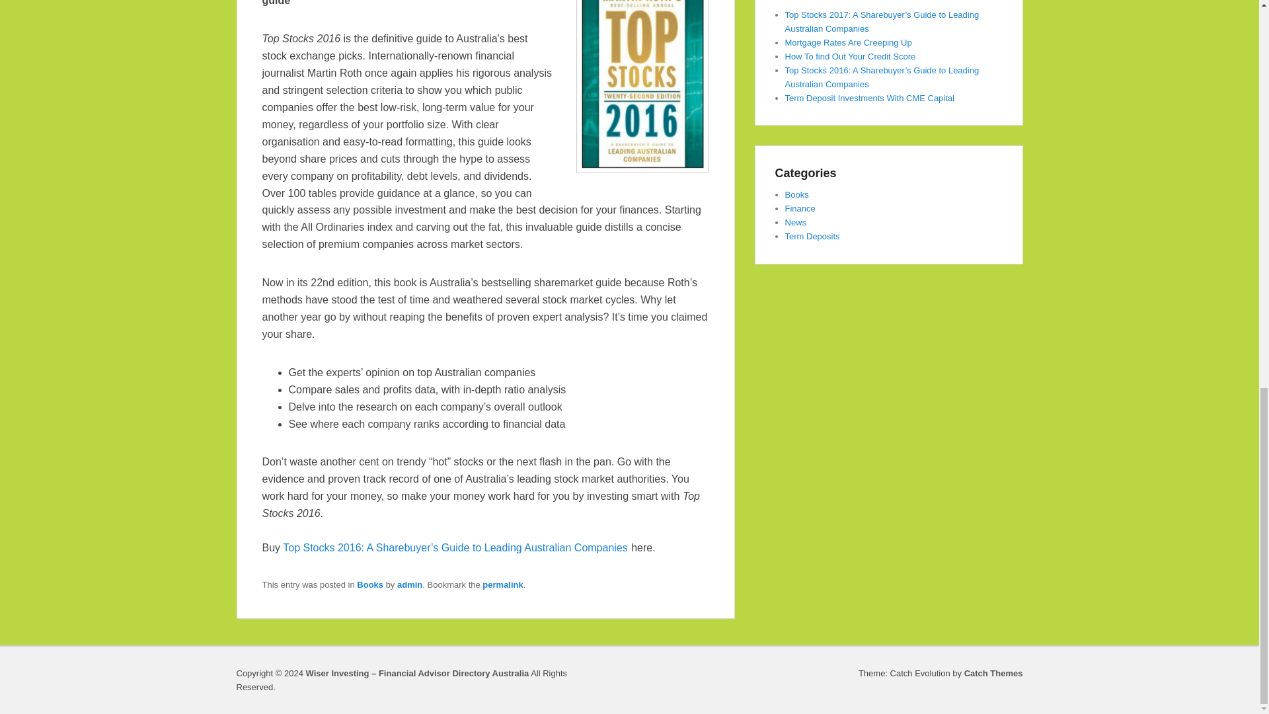 This screenshot has width=1269, height=714. Describe the element at coordinates (851, 56) in the screenshot. I see `How To find Out Your Credit Score` at that location.